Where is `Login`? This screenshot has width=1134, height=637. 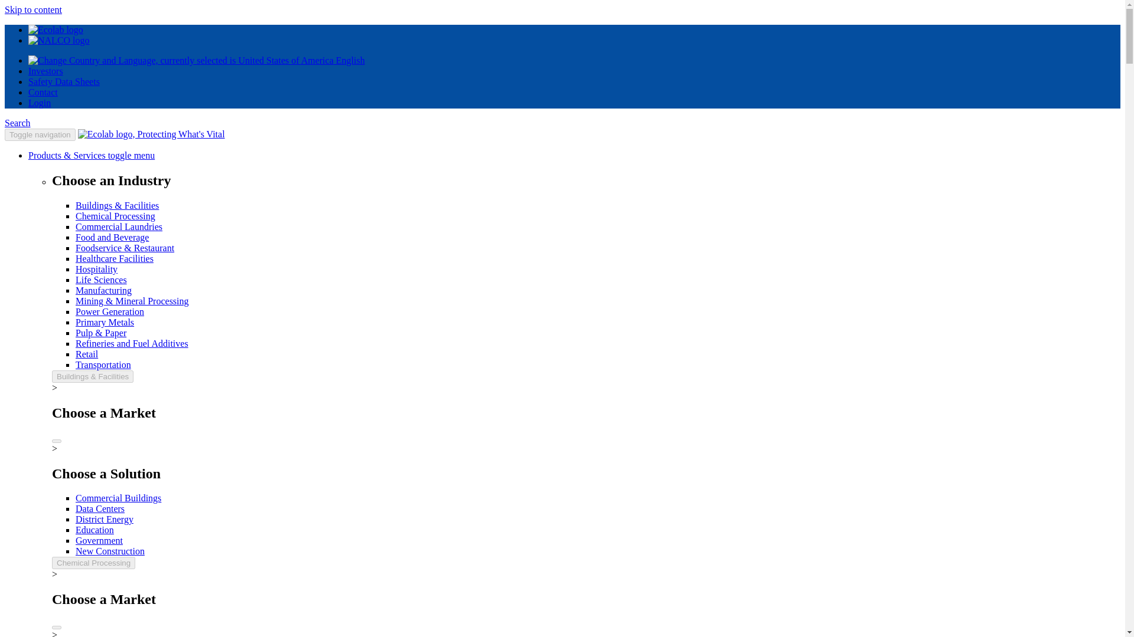 Login is located at coordinates (40, 103).